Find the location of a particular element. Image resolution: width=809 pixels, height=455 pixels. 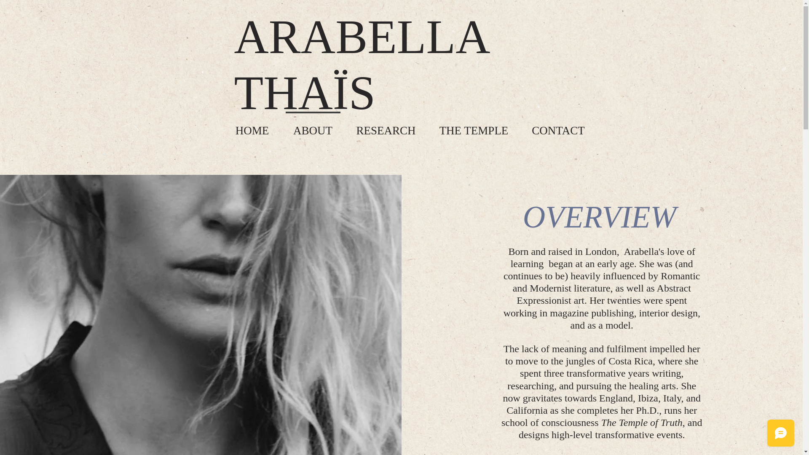

CONTACT is located at coordinates (558, 126).